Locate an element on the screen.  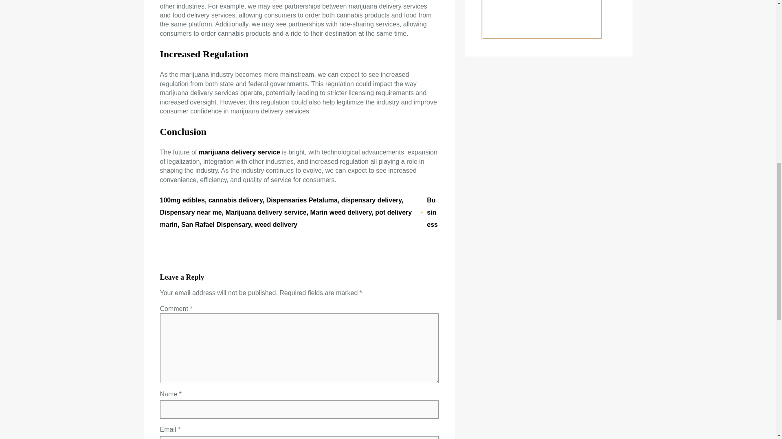
100mg edibles is located at coordinates (182, 200).